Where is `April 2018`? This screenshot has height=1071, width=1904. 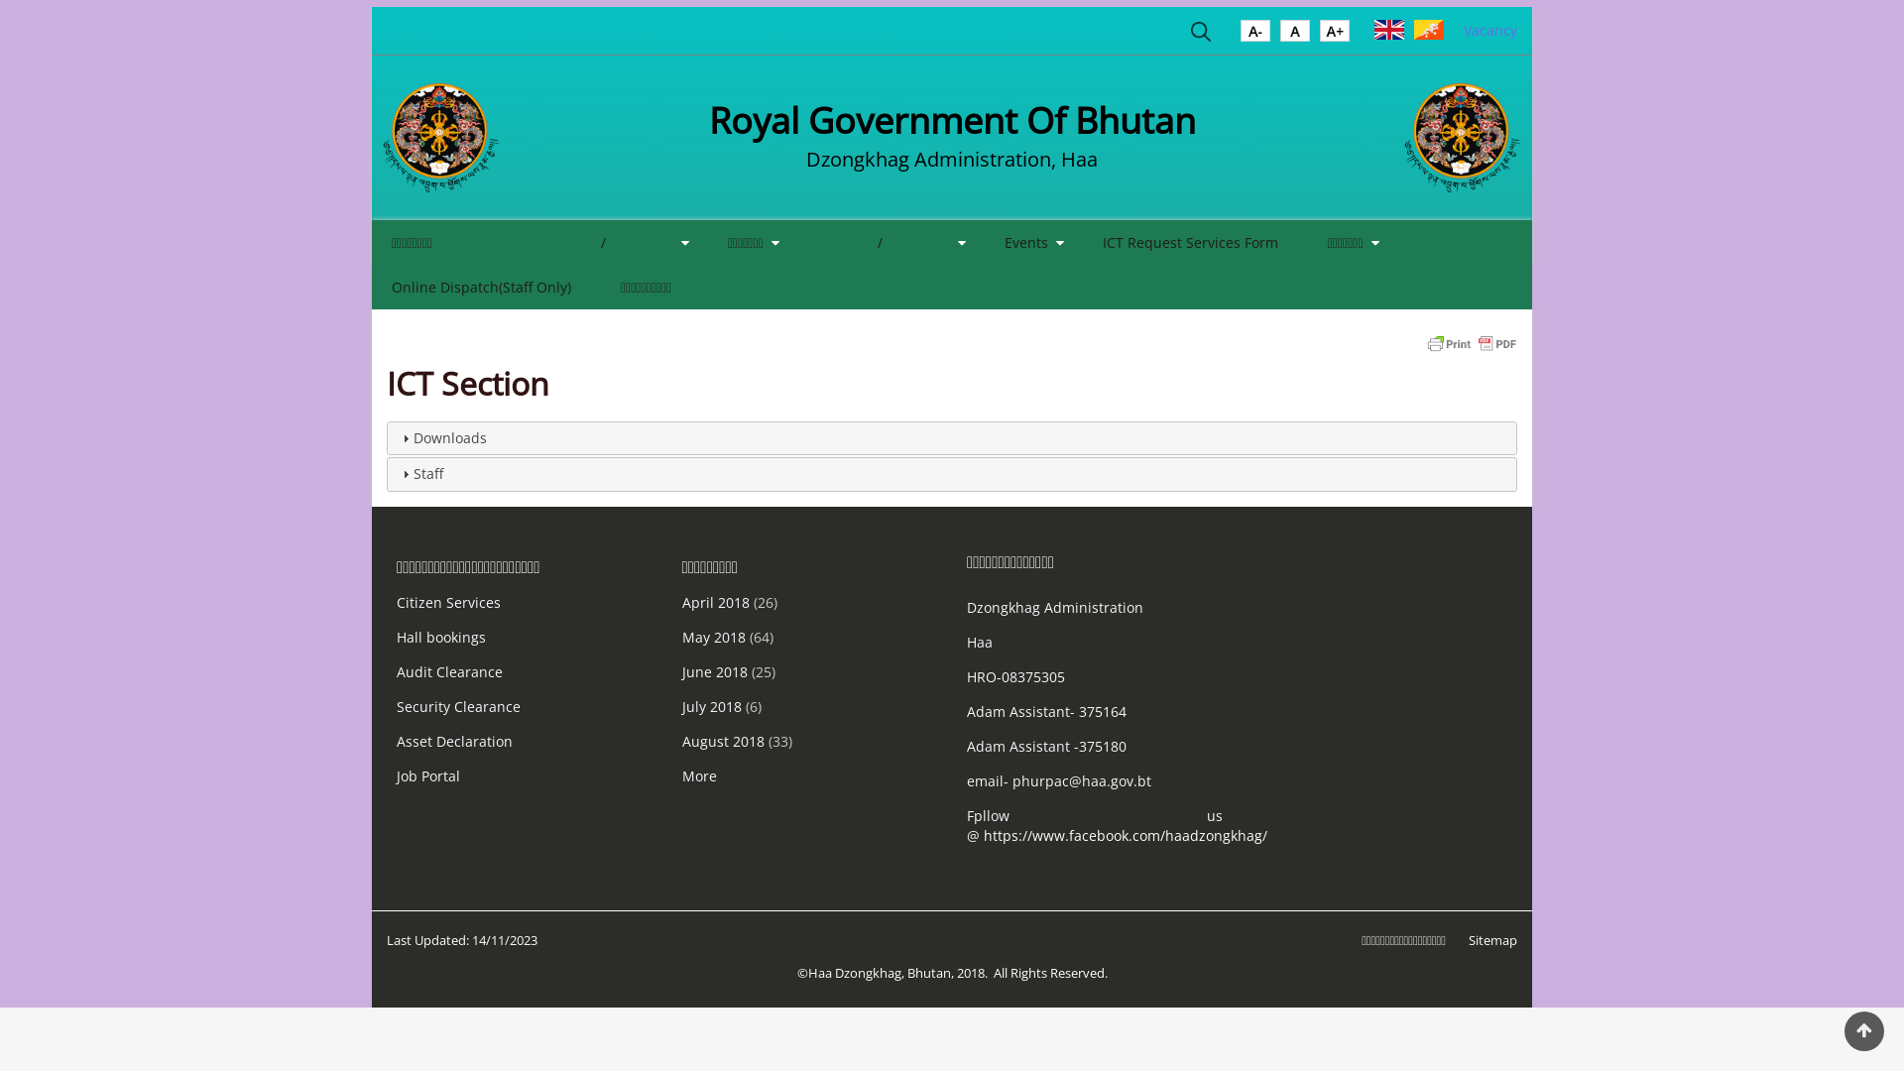
April 2018 is located at coordinates (716, 603).